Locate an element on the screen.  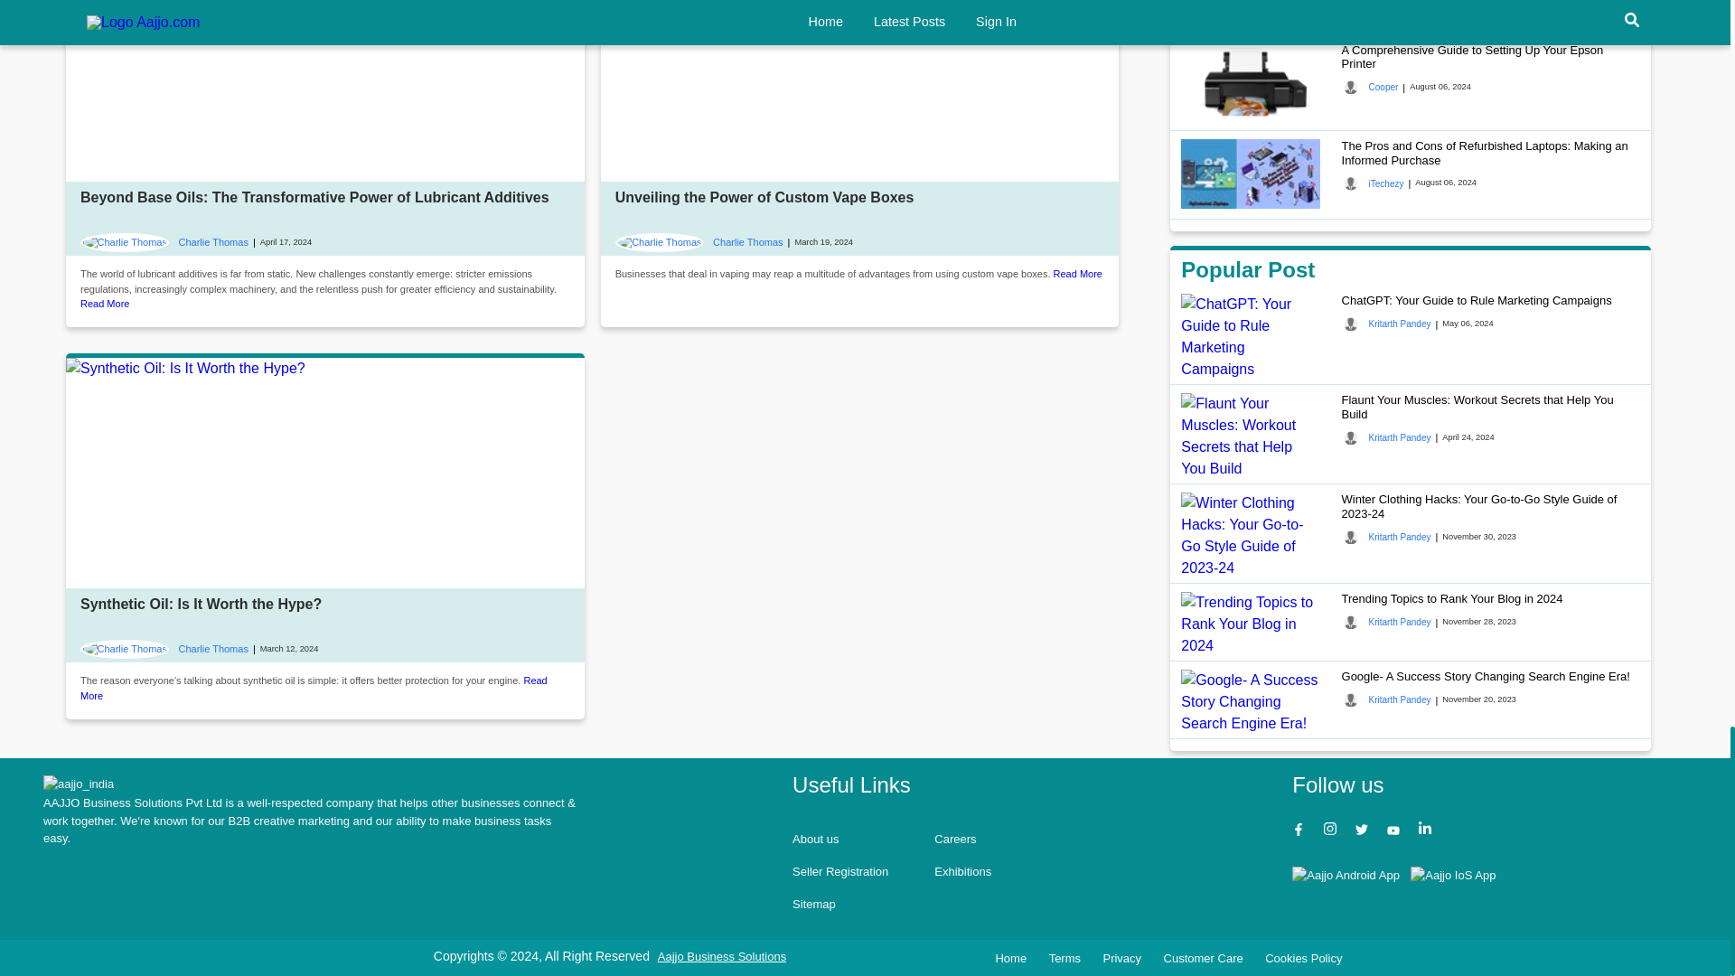
Linkedin is located at coordinates (1428, 831).